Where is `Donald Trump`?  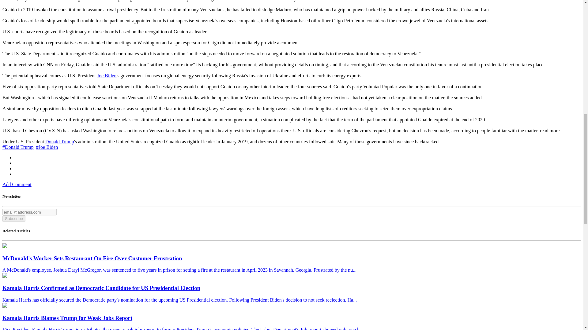 Donald Trump is located at coordinates (59, 141).